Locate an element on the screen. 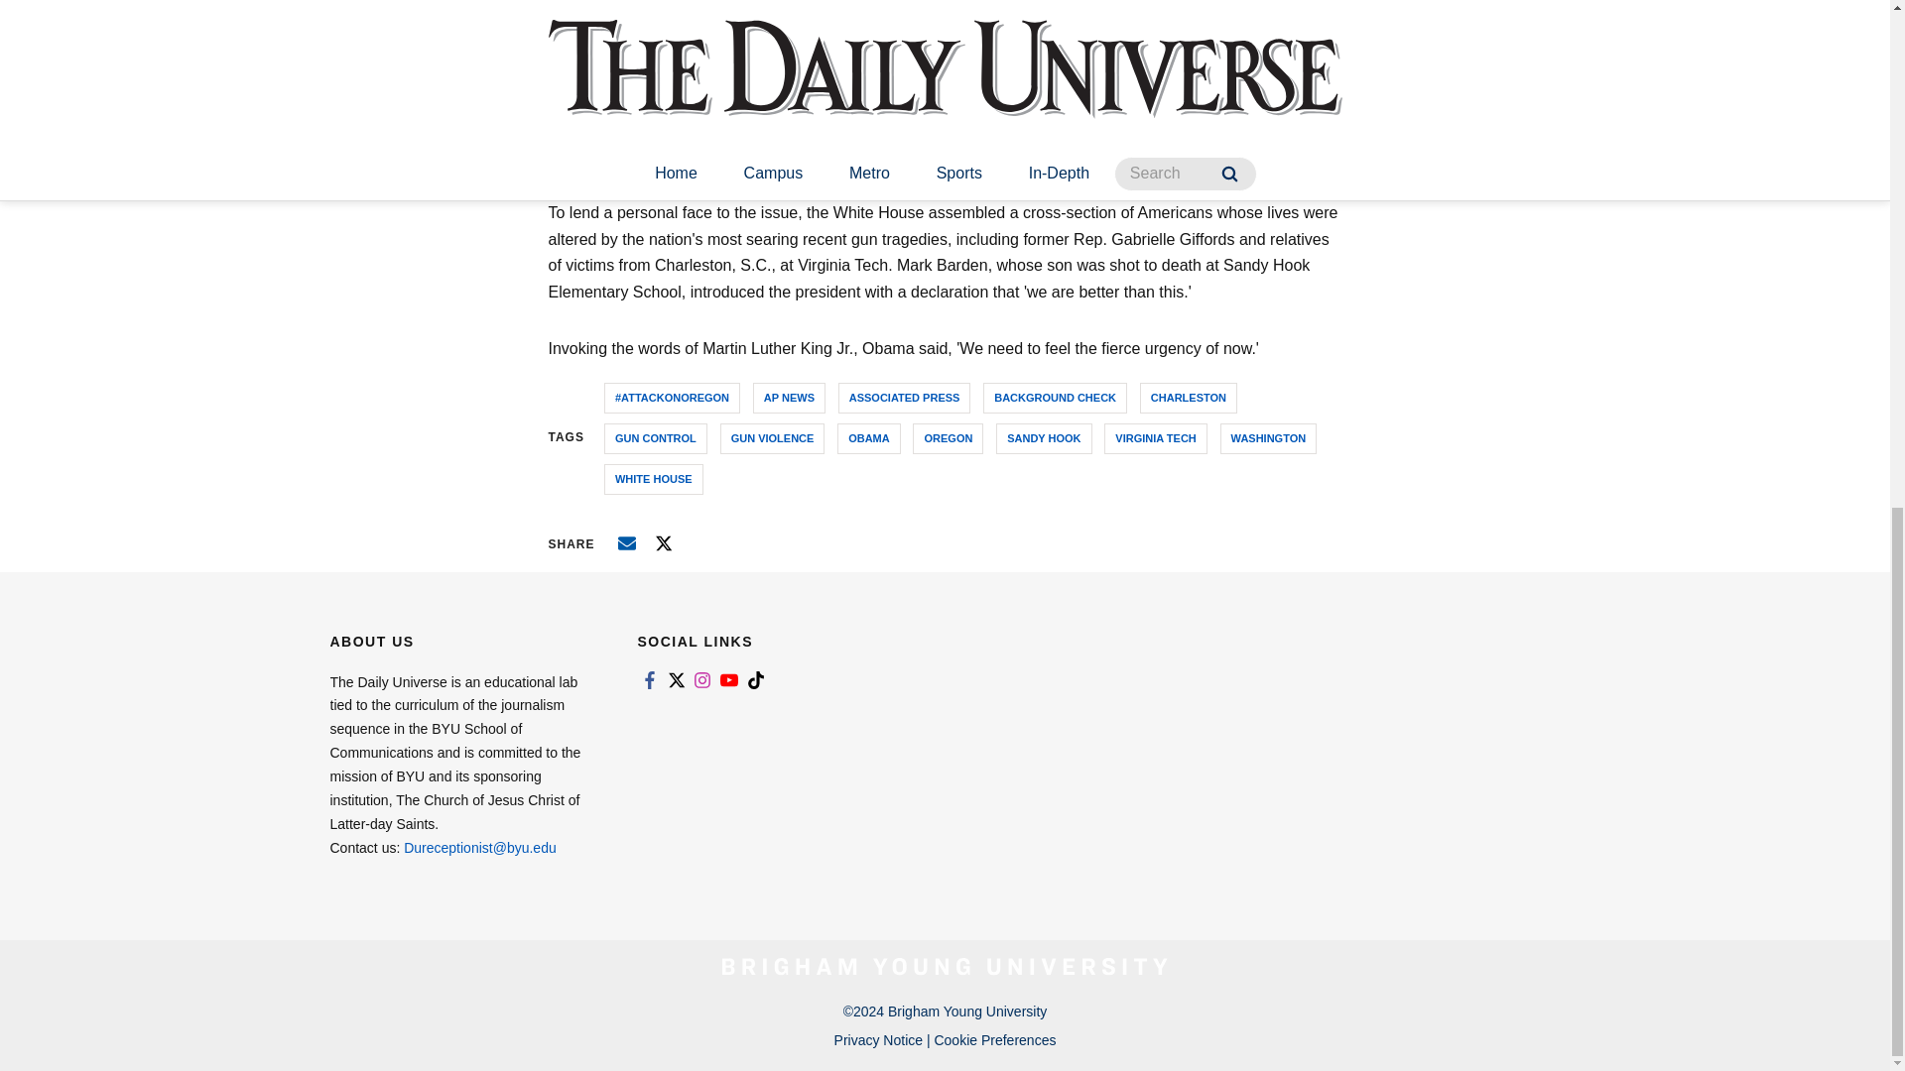 The image size is (1905, 1071). GUN CONTROL is located at coordinates (655, 438).